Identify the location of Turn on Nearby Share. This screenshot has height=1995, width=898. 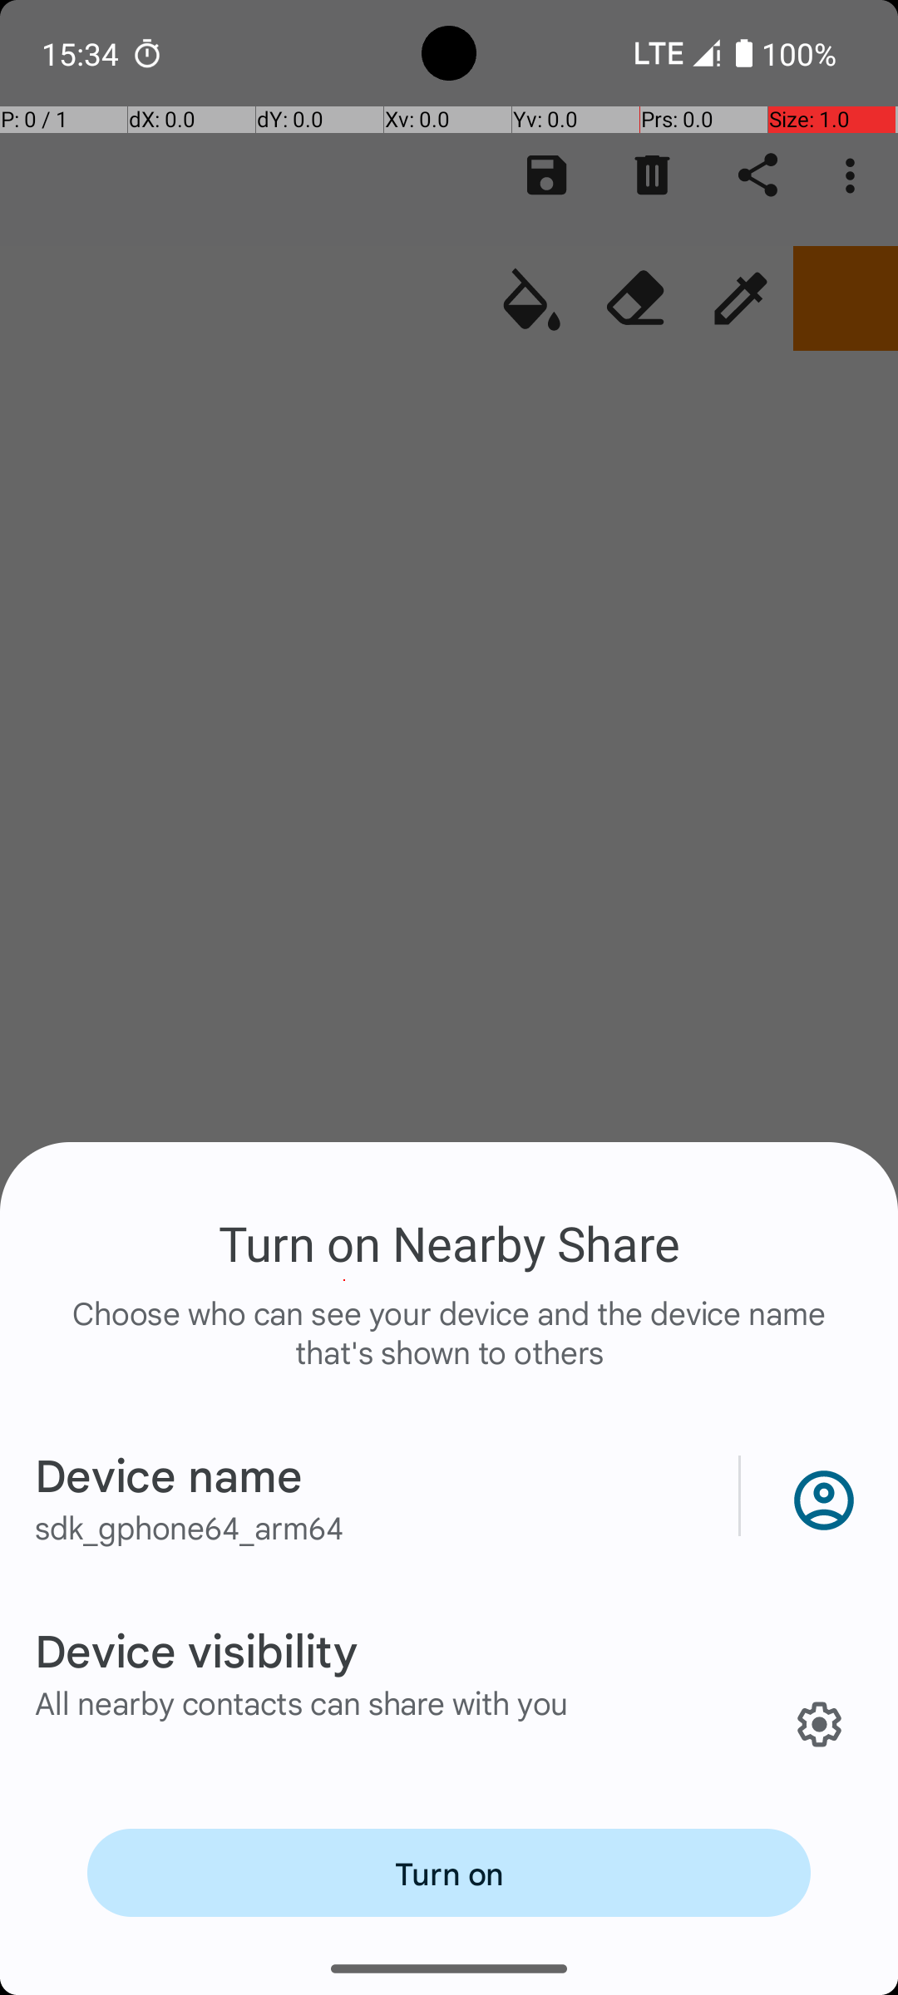
(449, 1243).